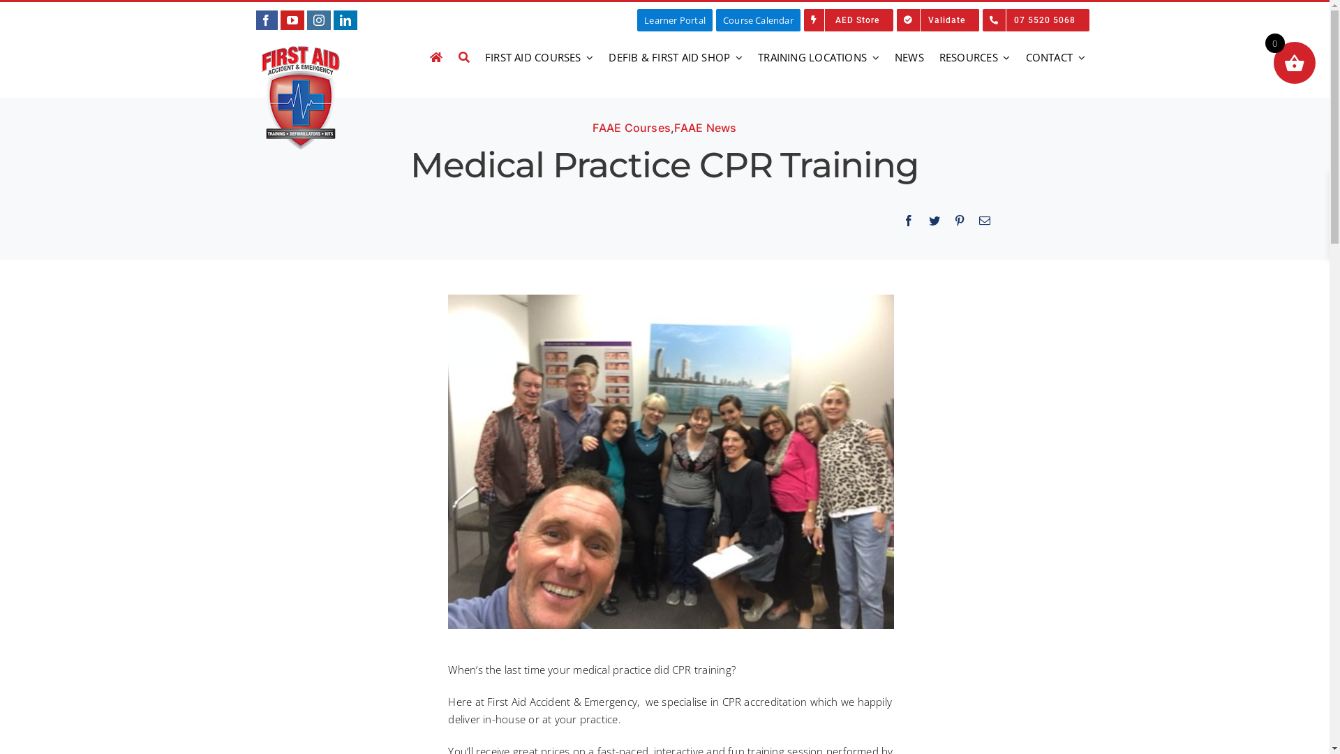  I want to click on LinkedIn, so click(345, 20).